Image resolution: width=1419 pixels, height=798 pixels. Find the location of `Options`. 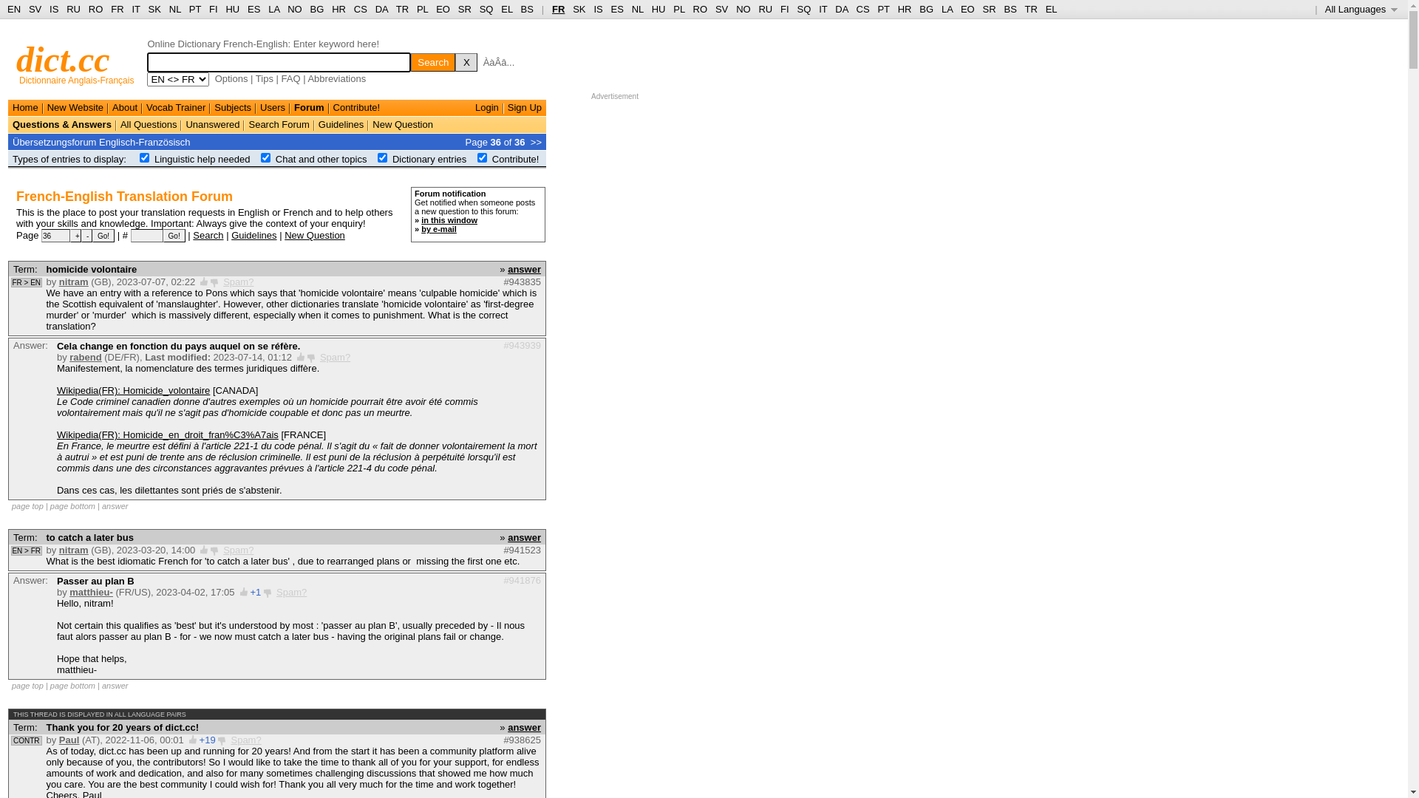

Options is located at coordinates (232, 78).